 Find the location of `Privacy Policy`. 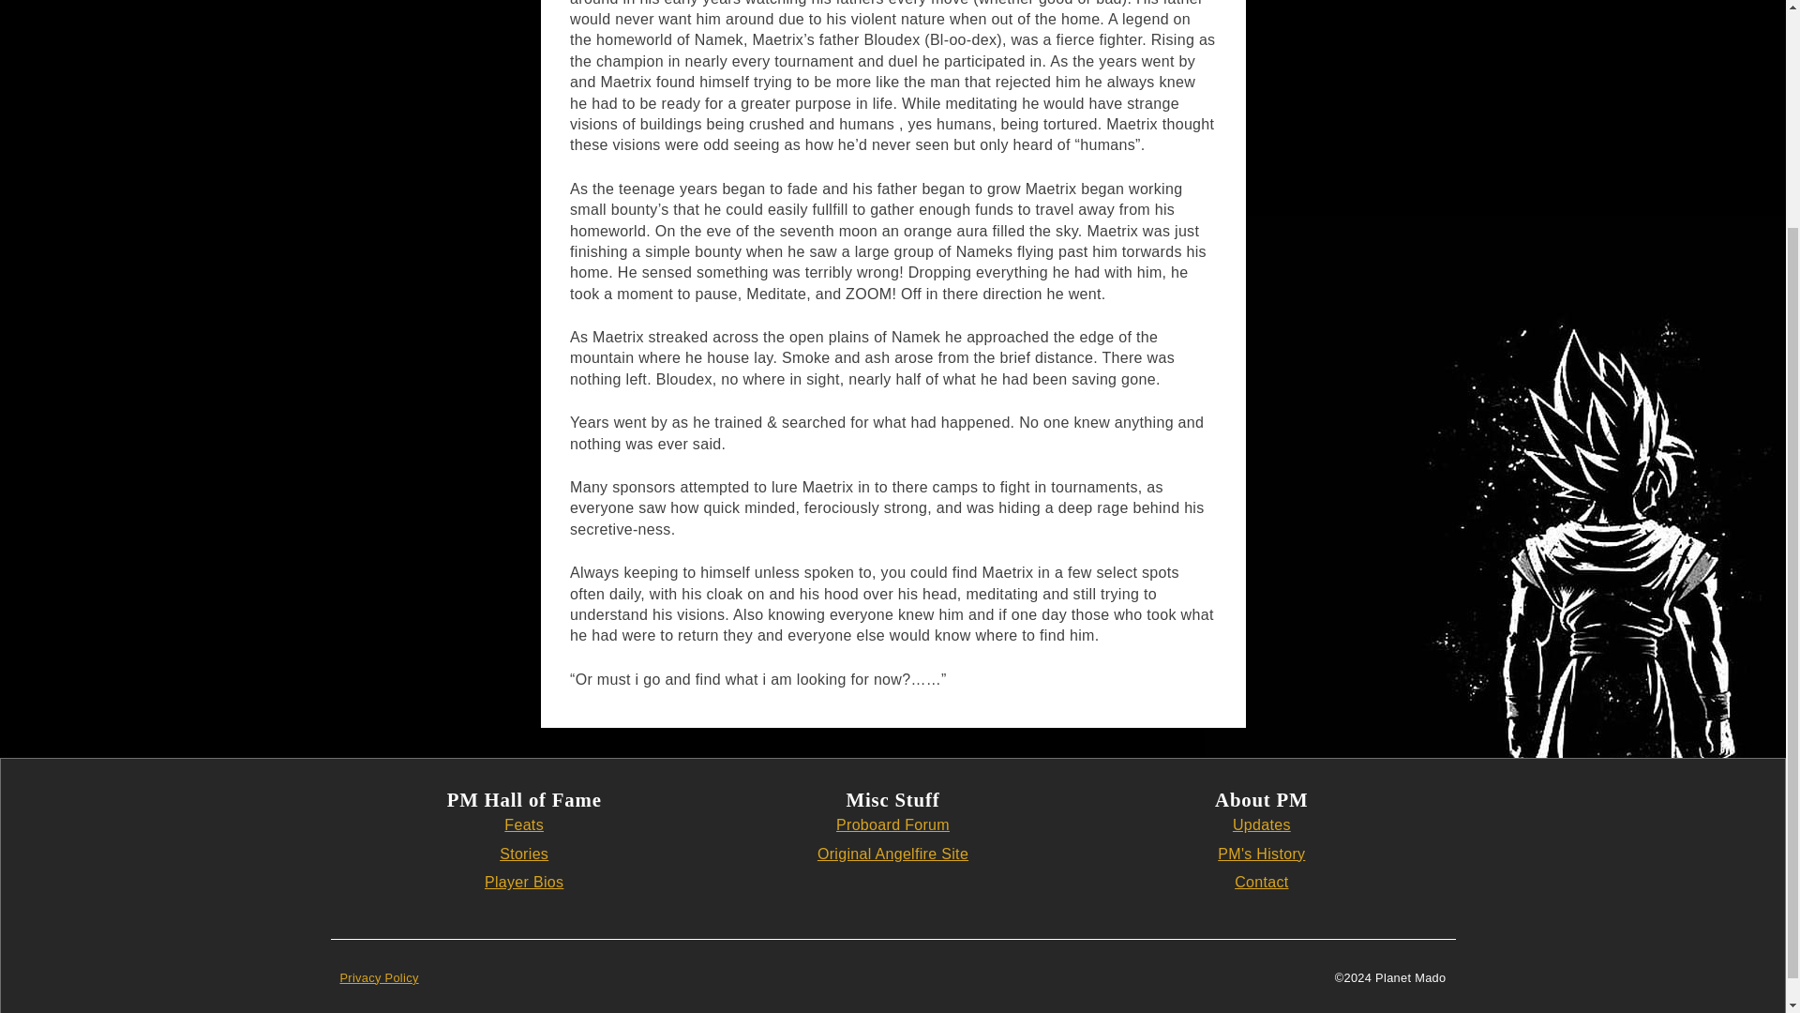

Privacy Policy is located at coordinates (379, 977).